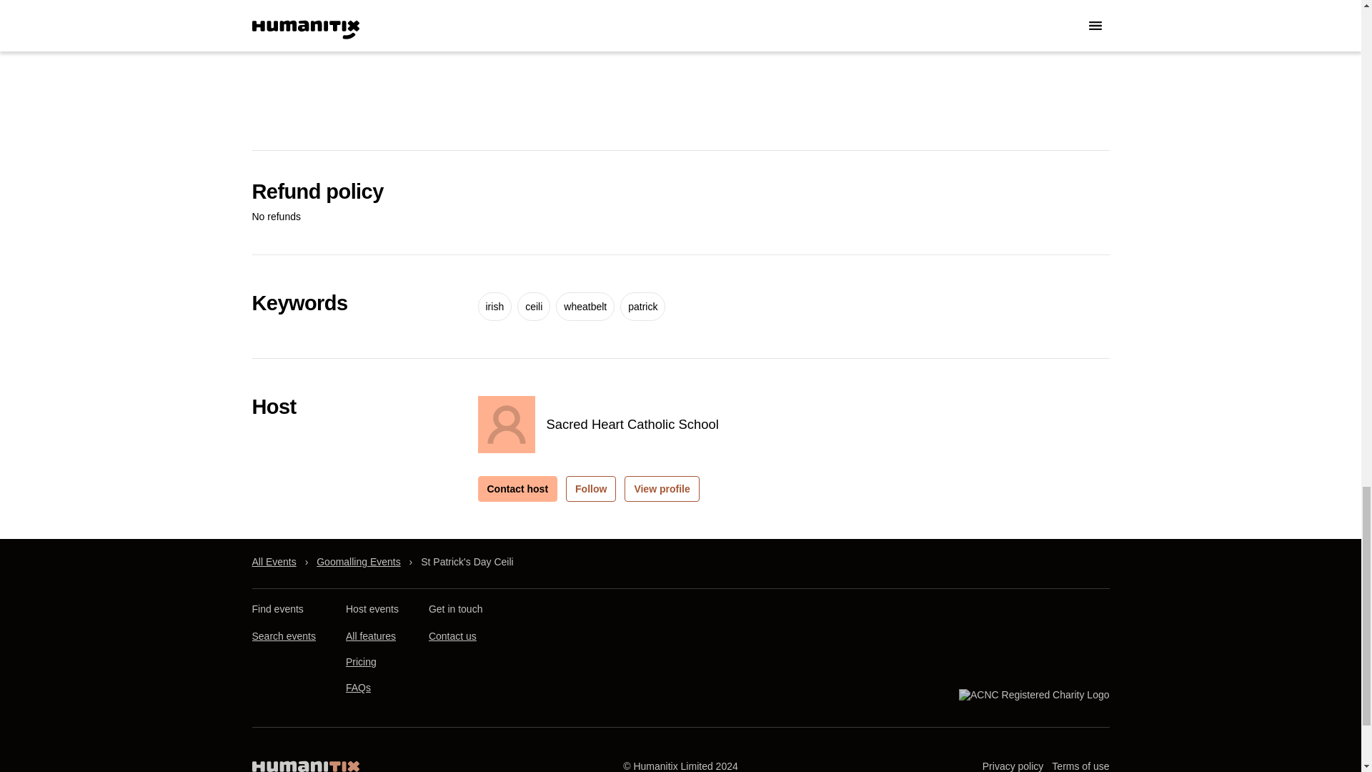 Image resolution: width=1372 pixels, height=772 pixels. Describe the element at coordinates (370, 636) in the screenshot. I see `All features` at that location.